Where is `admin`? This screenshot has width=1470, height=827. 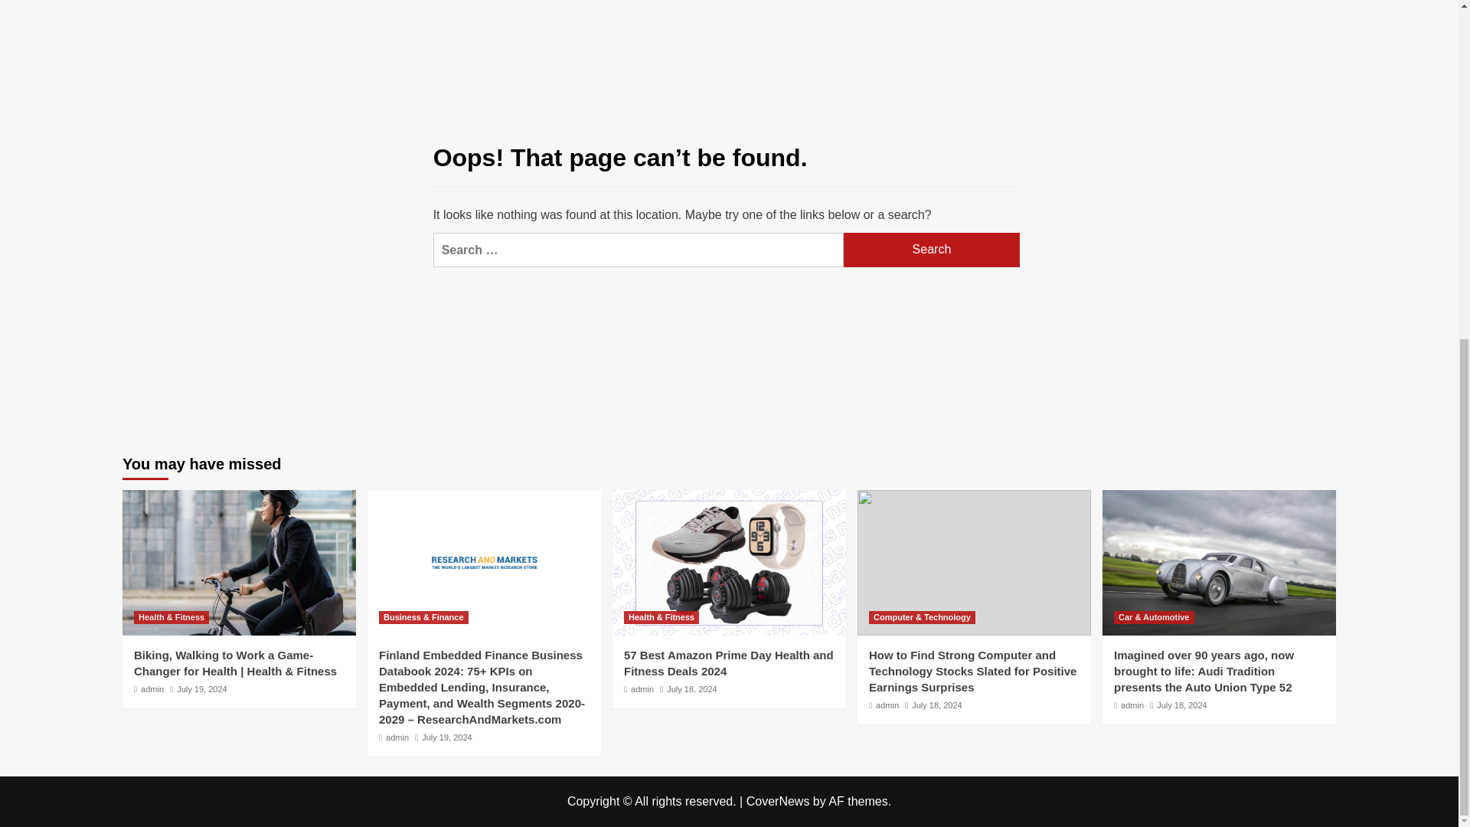
admin is located at coordinates (887, 704).